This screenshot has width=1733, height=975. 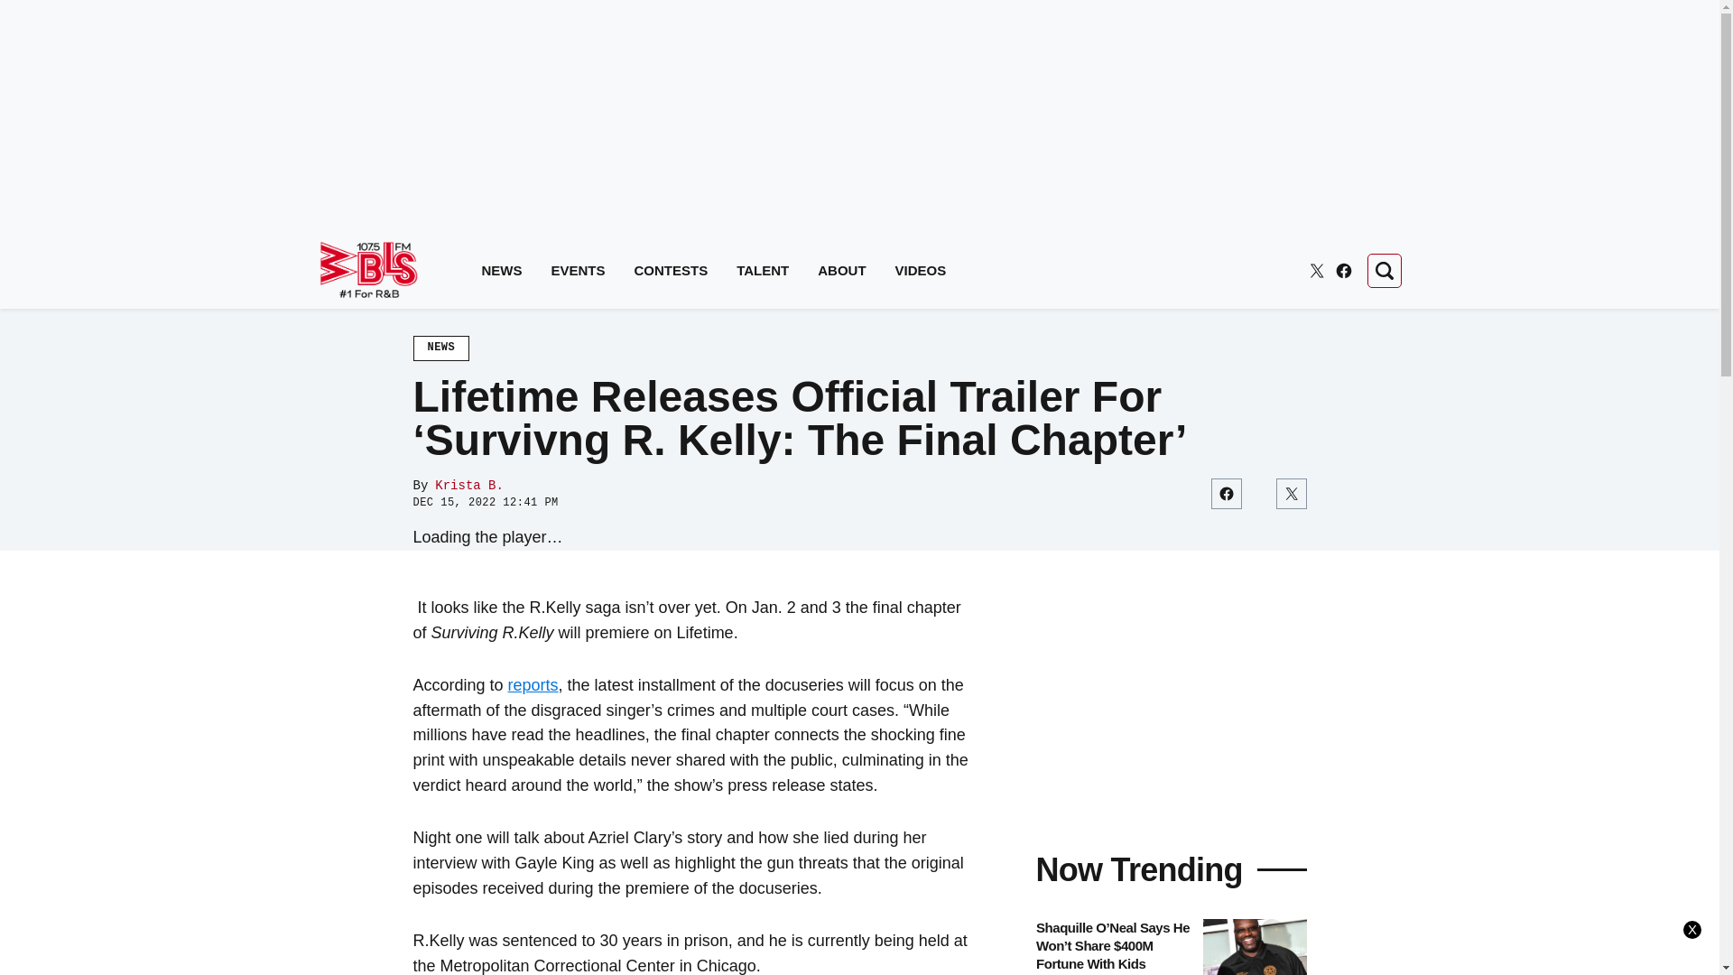 I want to click on NEWS, so click(x=441, y=348).